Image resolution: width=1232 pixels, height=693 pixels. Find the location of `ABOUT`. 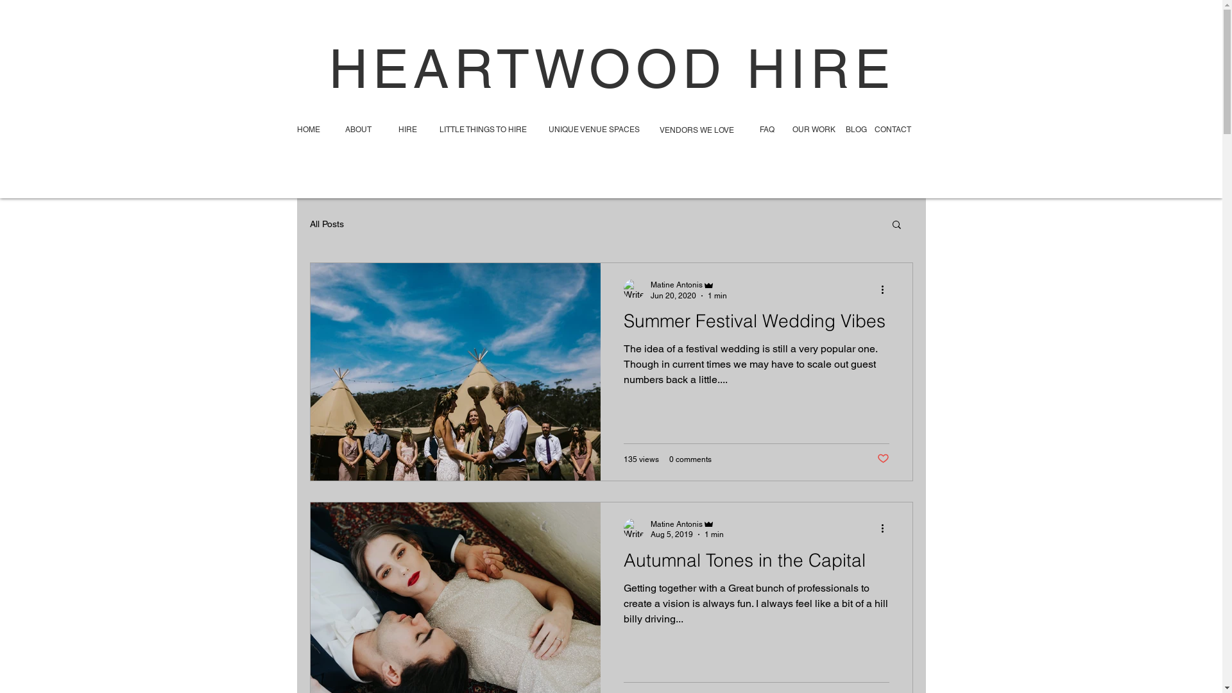

ABOUT is located at coordinates (359, 130).